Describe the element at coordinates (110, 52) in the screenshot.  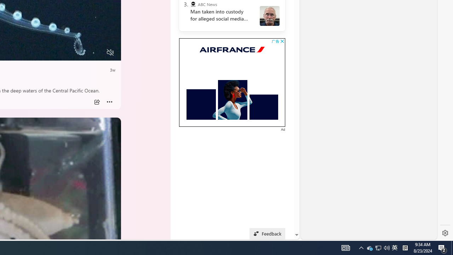
I see `Unmute` at that location.